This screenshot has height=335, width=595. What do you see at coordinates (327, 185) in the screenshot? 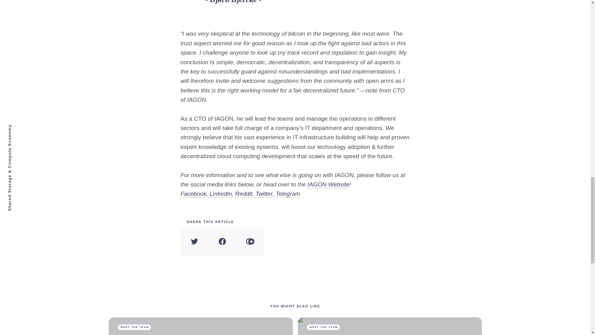
I see `IAGON Website` at bounding box center [327, 185].